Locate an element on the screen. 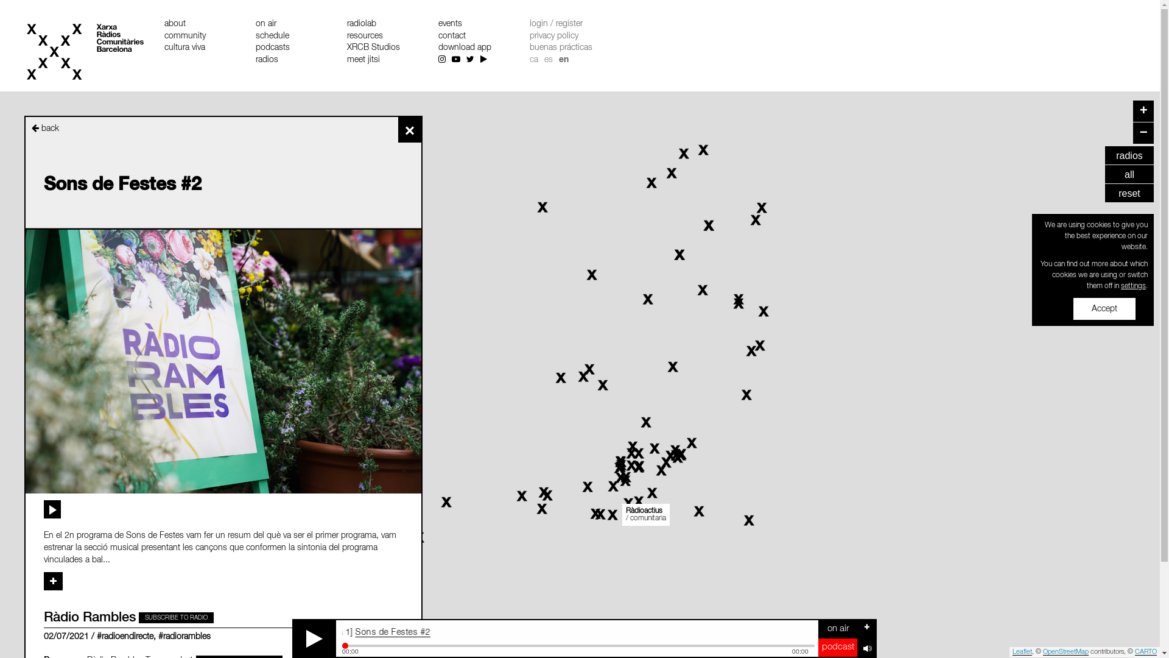 The image size is (1169, 658). settings is located at coordinates (1134, 286).